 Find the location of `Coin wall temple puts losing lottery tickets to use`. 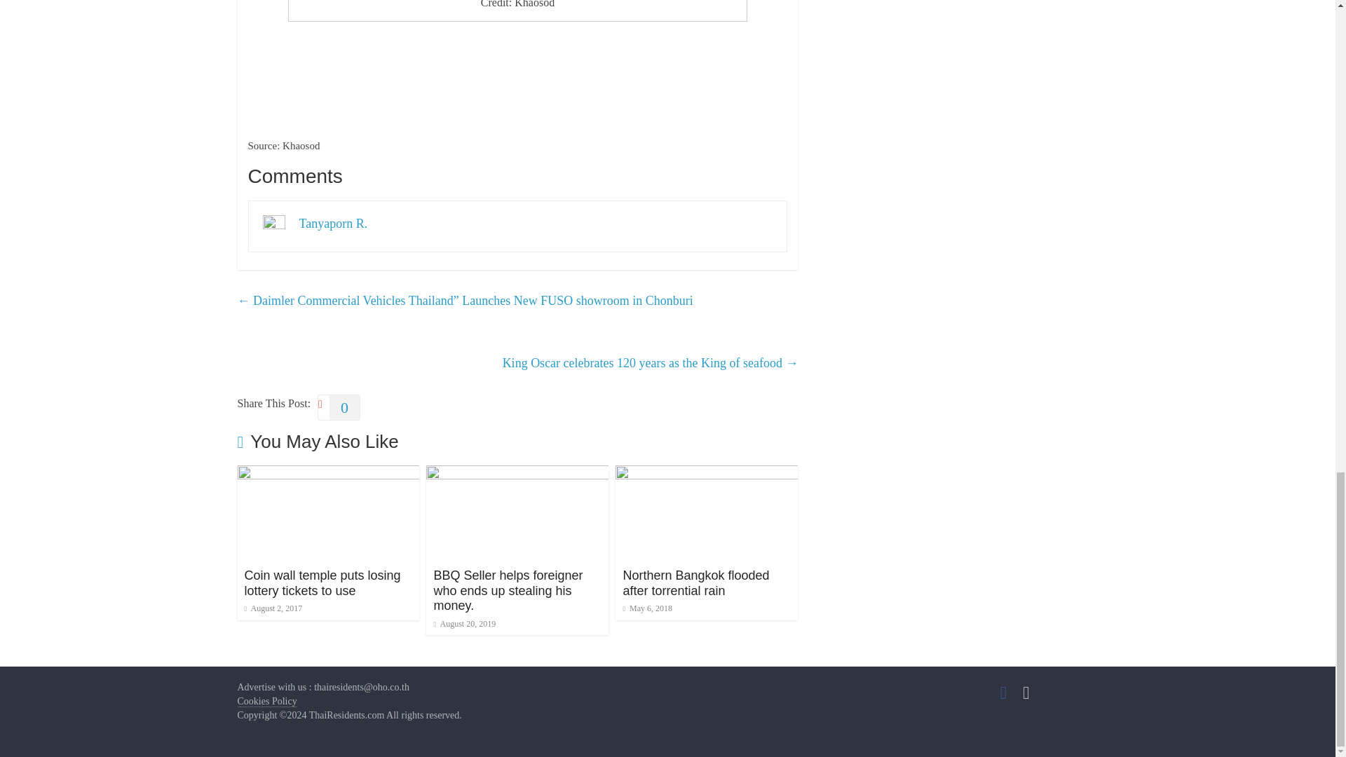

Coin wall temple puts losing lottery tickets to use is located at coordinates (327, 474).